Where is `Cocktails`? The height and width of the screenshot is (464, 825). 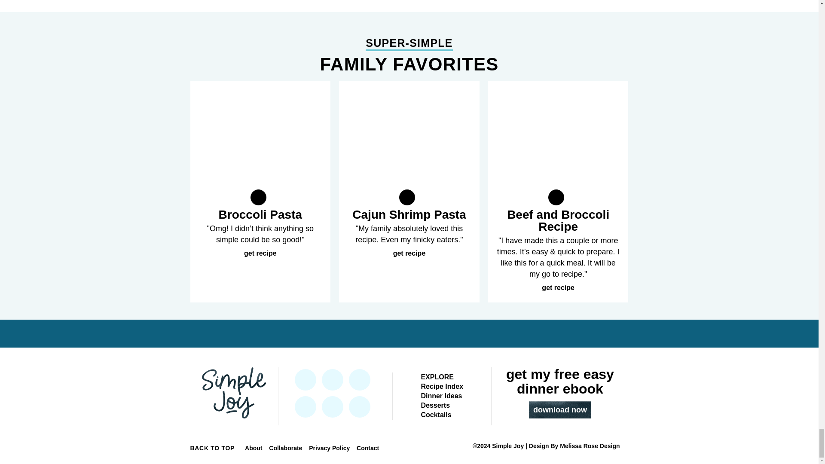
Cocktails is located at coordinates (436, 415).